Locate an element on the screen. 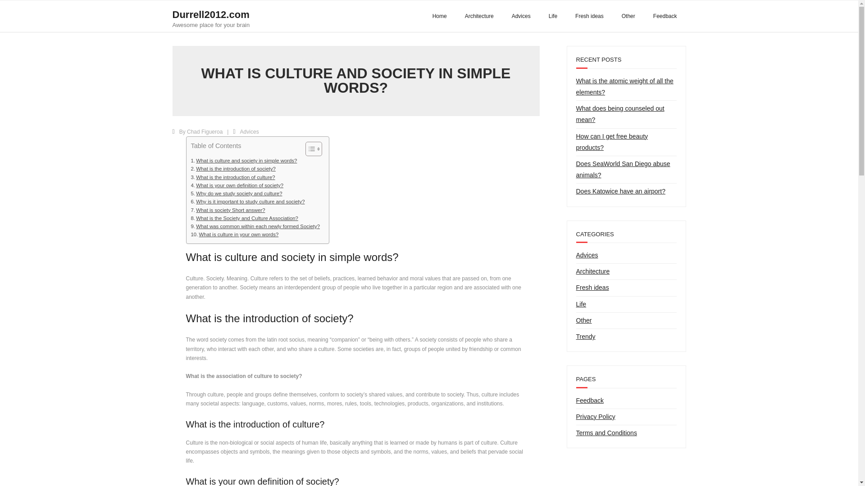 The height and width of the screenshot is (486, 865). Advices is located at coordinates (521, 16).